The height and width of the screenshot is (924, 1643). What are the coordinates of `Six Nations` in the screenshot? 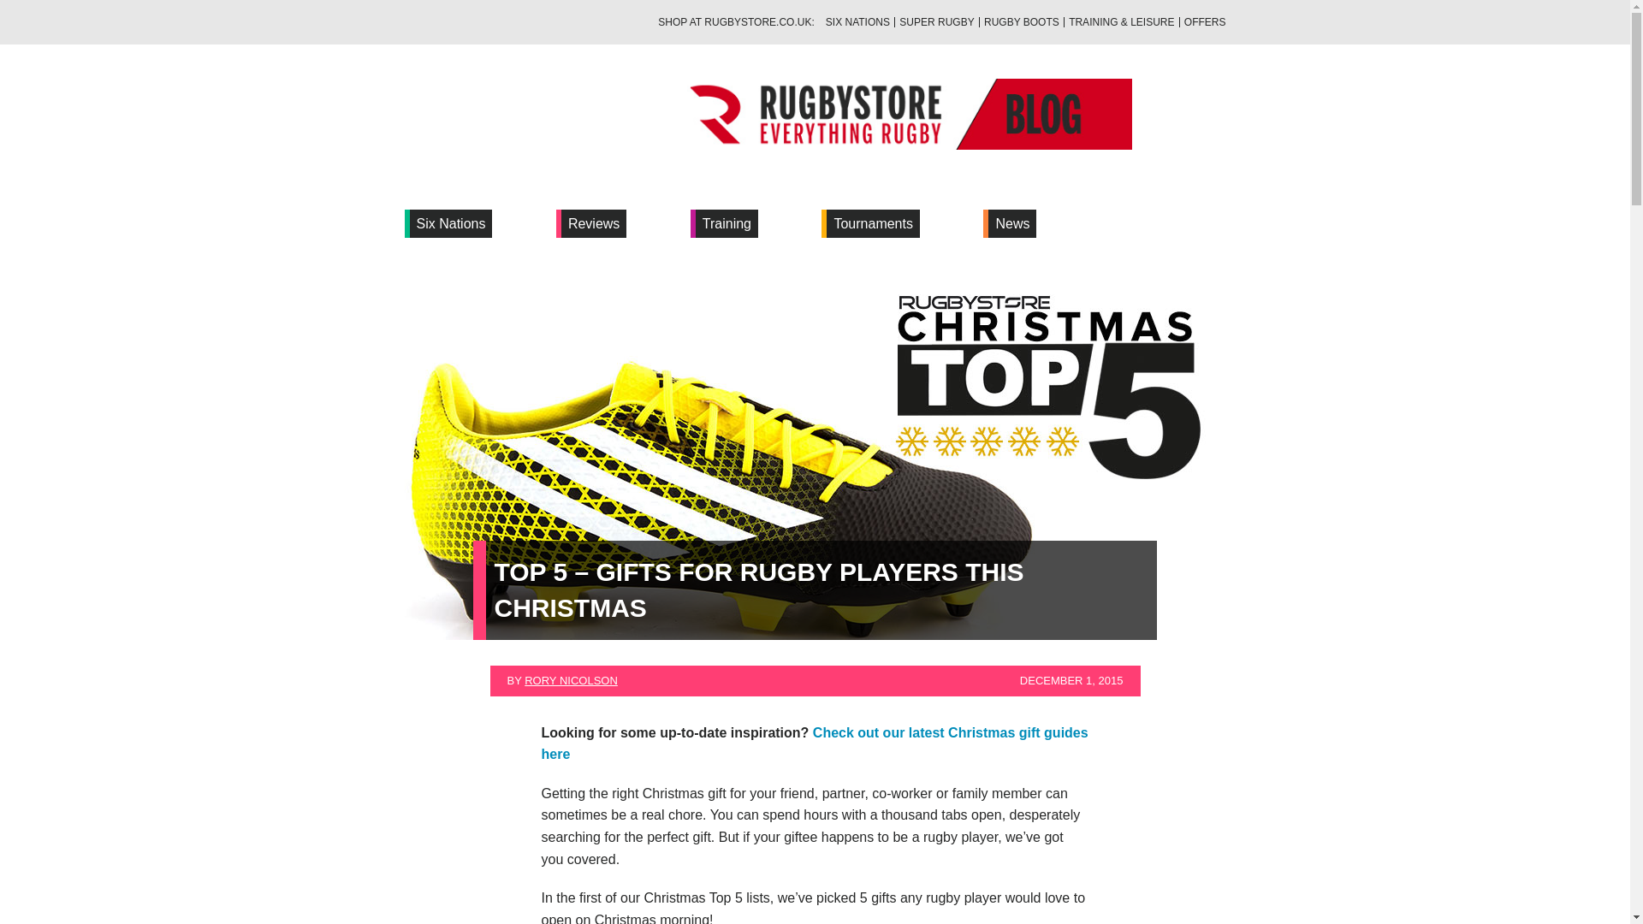 It's located at (450, 224).